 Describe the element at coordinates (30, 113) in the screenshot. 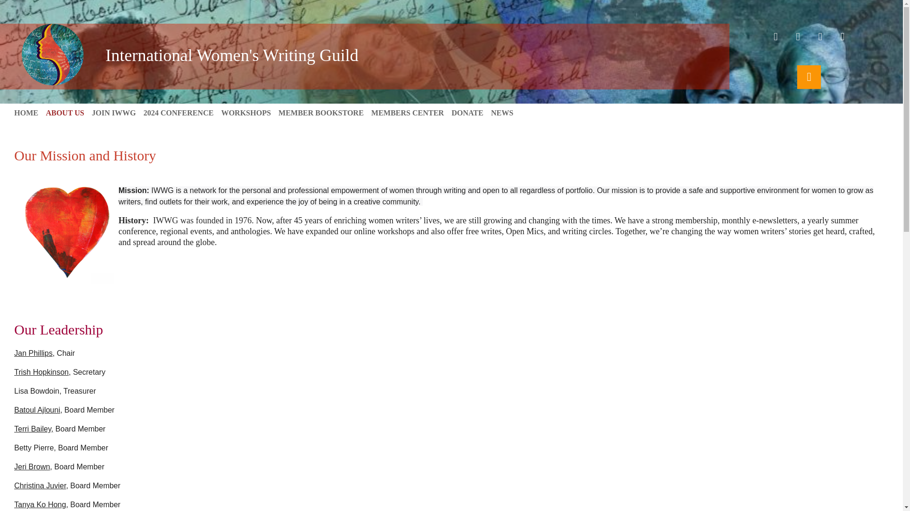

I see `Home` at that location.